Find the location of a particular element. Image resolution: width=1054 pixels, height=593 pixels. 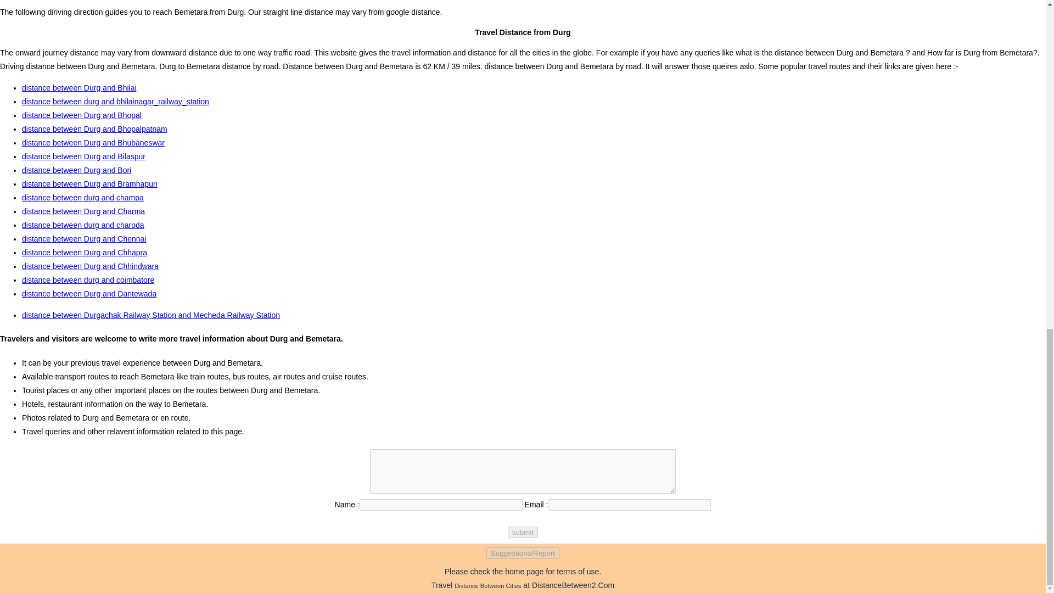

distance between Durg and Charma is located at coordinates (83, 211).